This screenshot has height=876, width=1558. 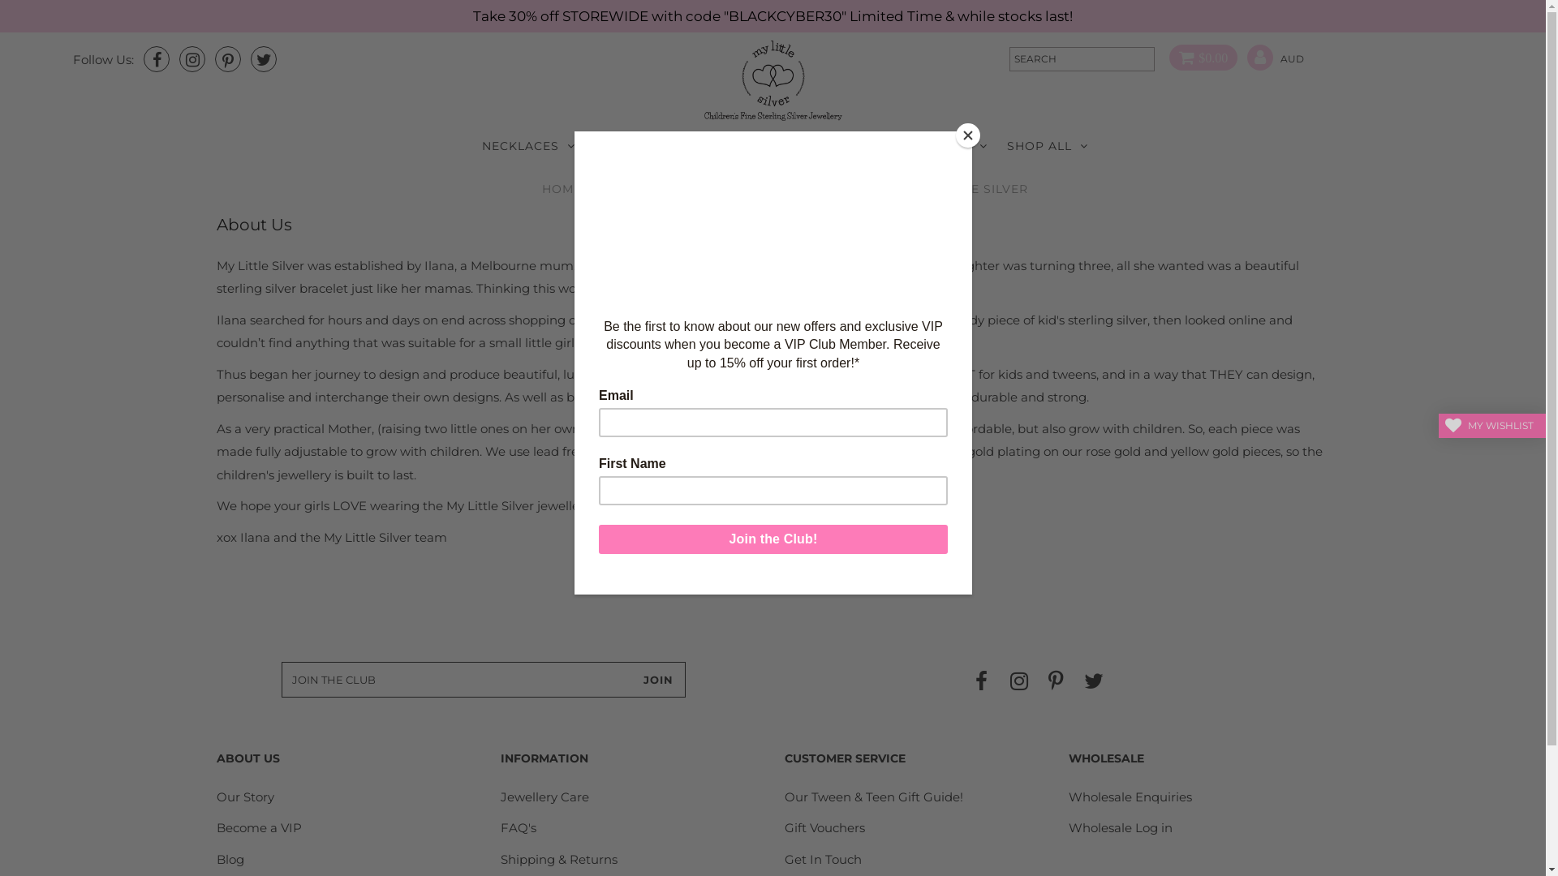 What do you see at coordinates (1121, 827) in the screenshot?
I see `Wholesale Log in` at bounding box center [1121, 827].